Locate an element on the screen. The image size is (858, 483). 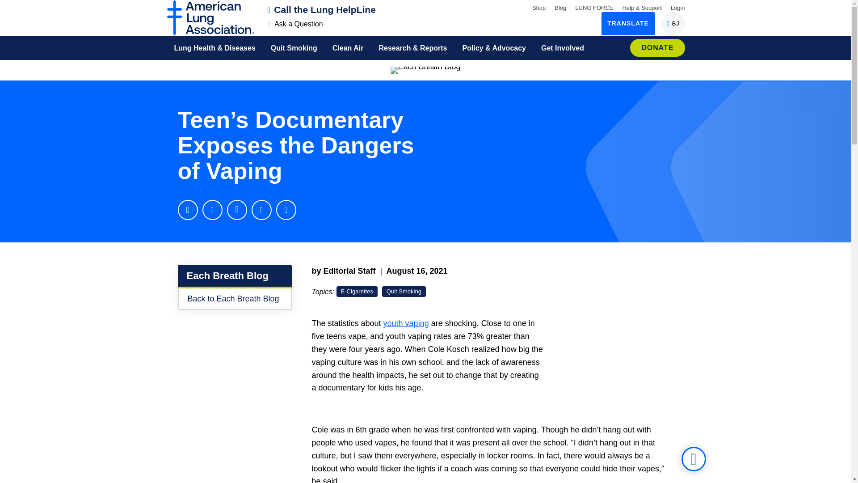
TRANSLATE is located at coordinates (322, 9).